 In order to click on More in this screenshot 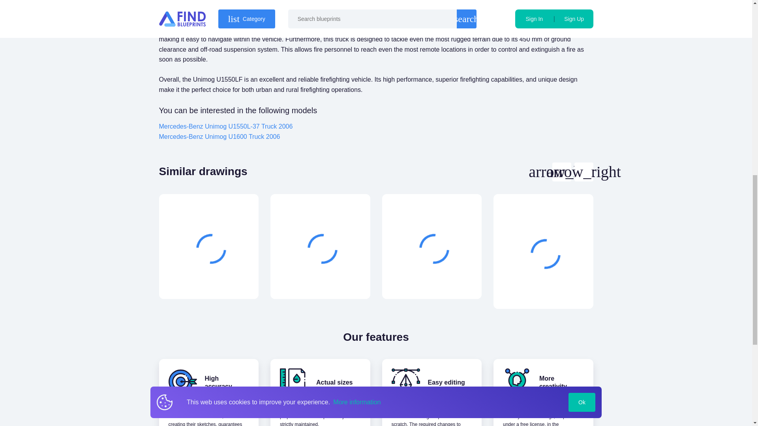, I will do `click(321, 280)`.